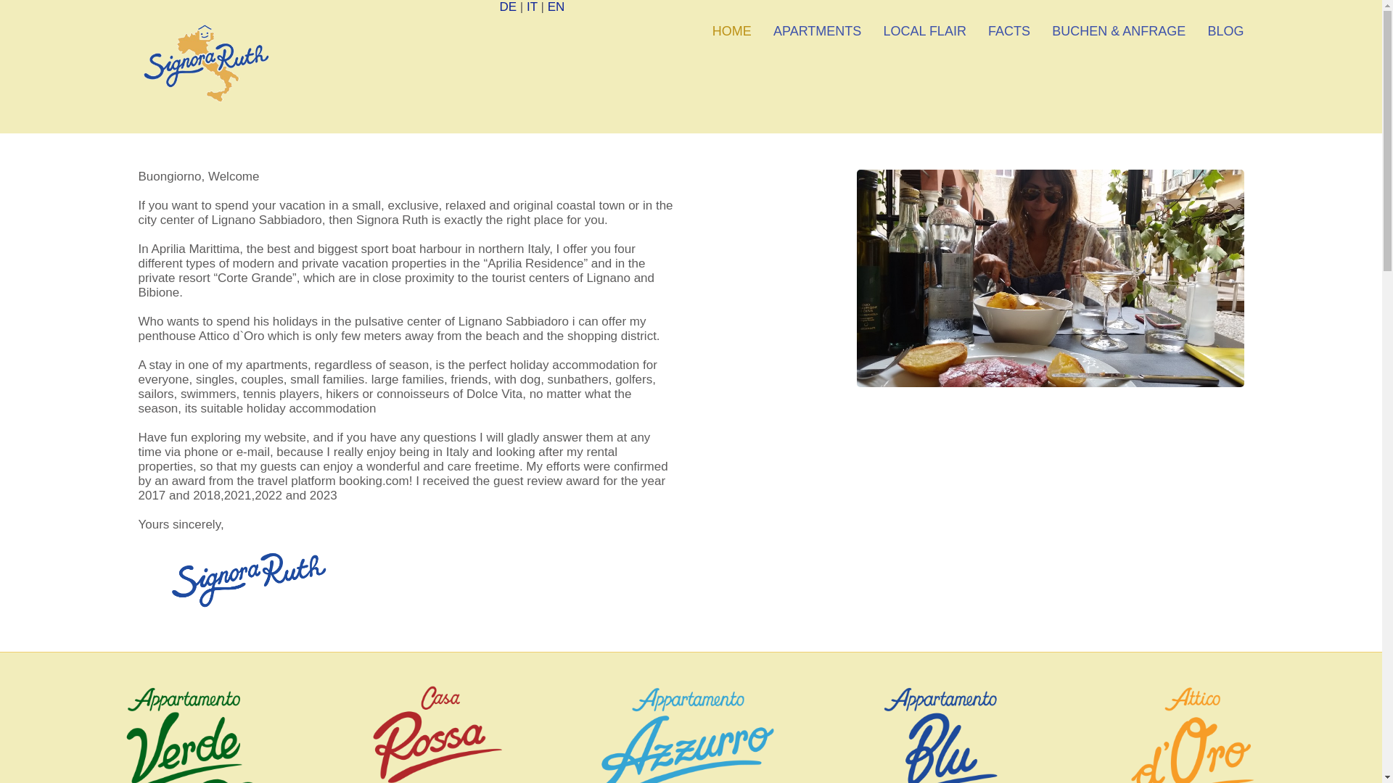 The image size is (1393, 783). Describe the element at coordinates (1008, 31) in the screenshot. I see `FACTS` at that location.